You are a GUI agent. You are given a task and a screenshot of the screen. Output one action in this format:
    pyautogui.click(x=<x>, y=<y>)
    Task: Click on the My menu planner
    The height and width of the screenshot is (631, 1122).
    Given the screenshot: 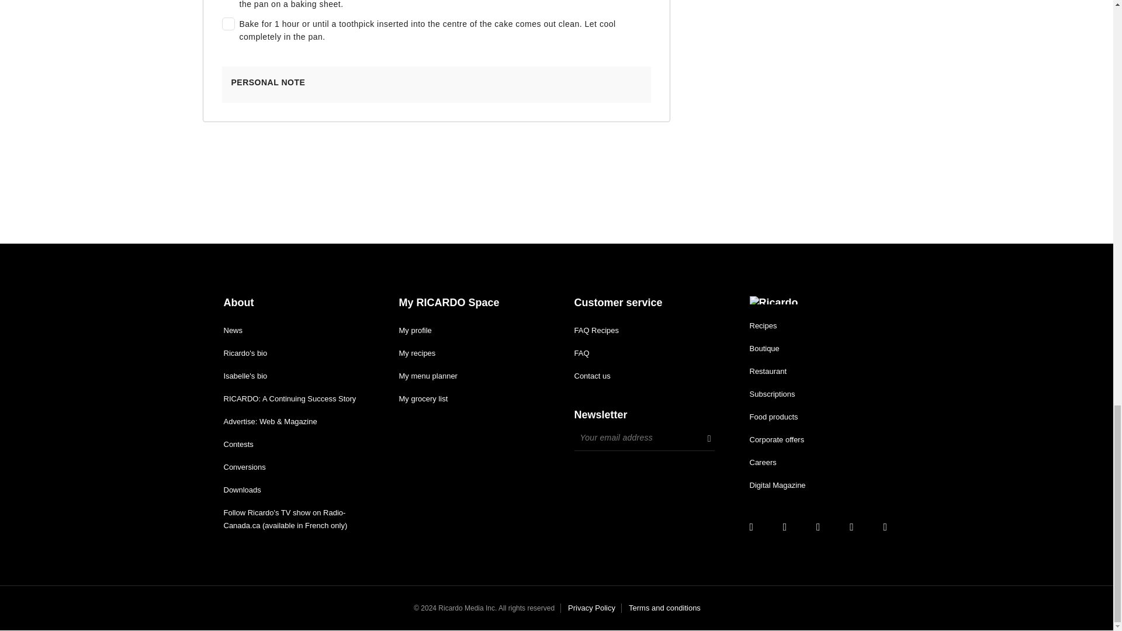 What is the action you would take?
    pyautogui.click(x=427, y=376)
    